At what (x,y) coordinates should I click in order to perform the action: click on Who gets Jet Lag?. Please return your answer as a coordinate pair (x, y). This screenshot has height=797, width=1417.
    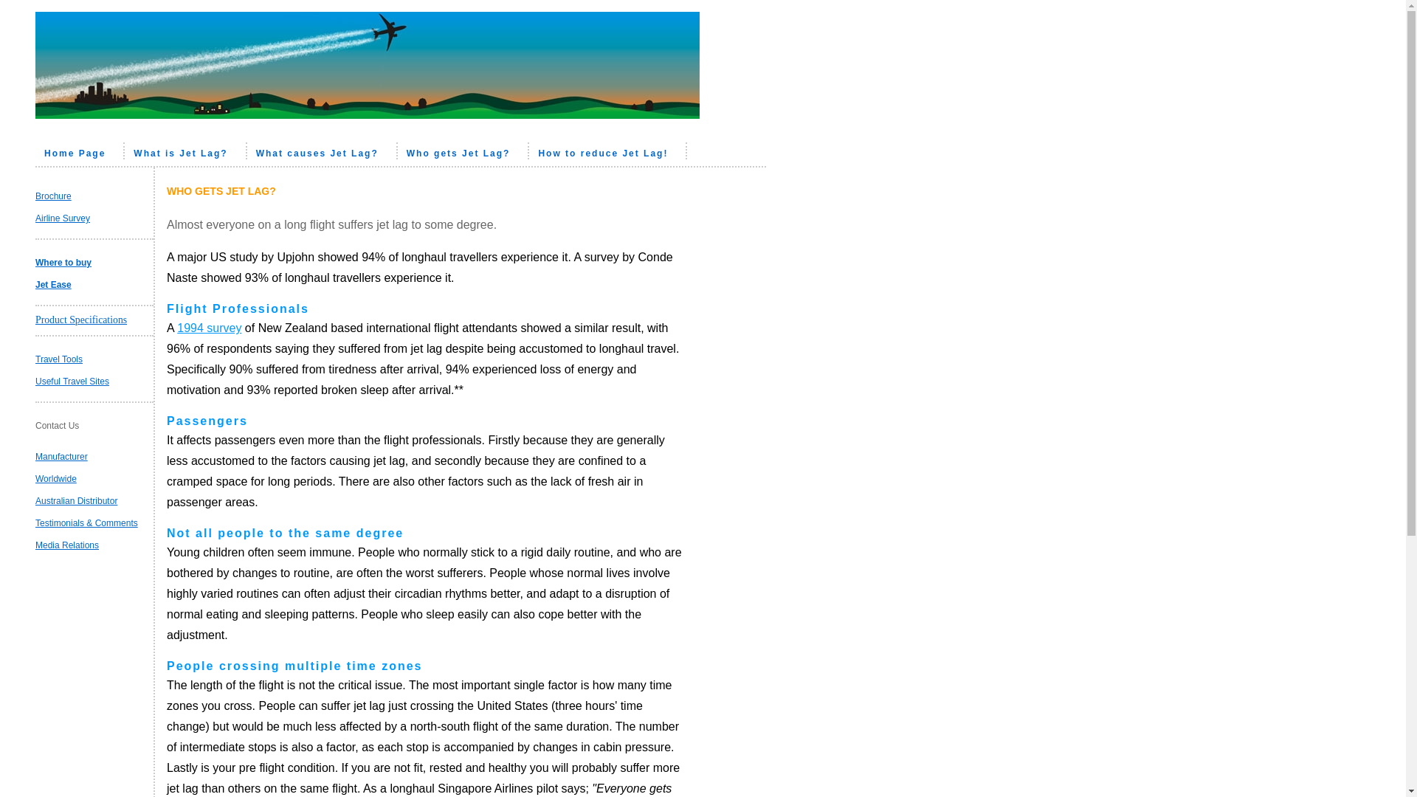
    Looking at the image, I should click on (463, 151).